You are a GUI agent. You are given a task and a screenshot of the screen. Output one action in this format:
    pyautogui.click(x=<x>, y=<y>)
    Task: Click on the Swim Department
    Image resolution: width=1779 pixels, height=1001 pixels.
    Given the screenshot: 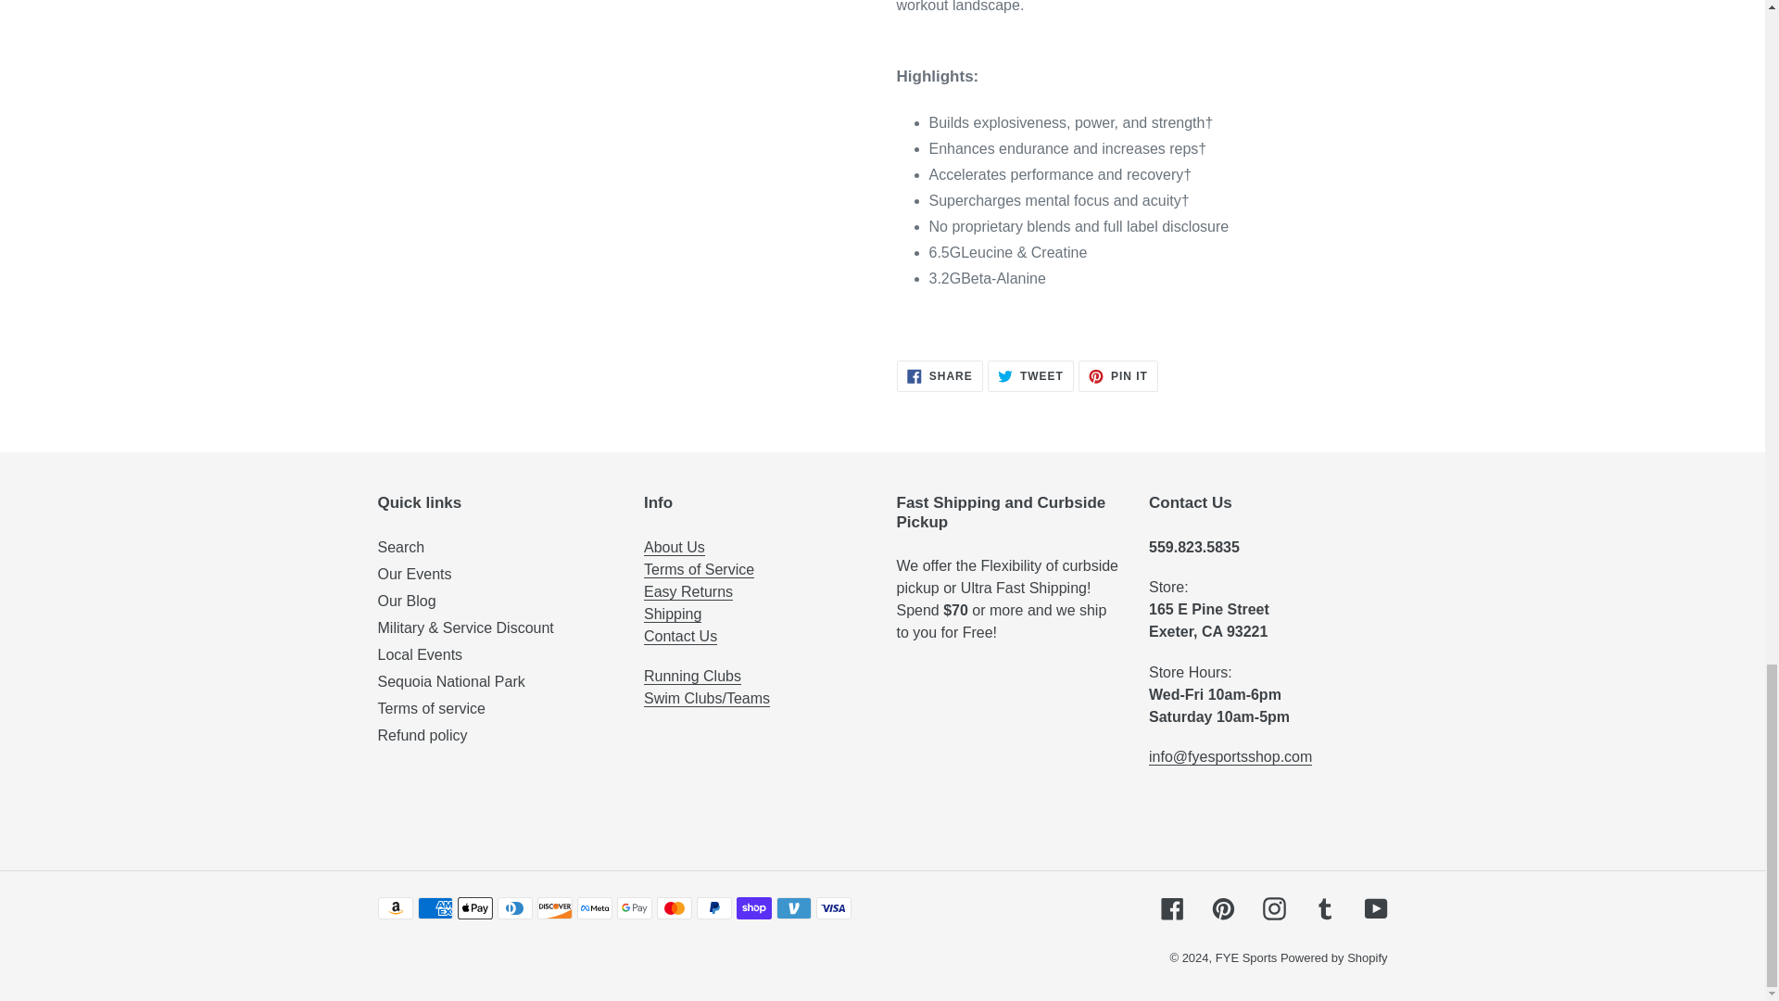 What is the action you would take?
    pyautogui.click(x=707, y=699)
    